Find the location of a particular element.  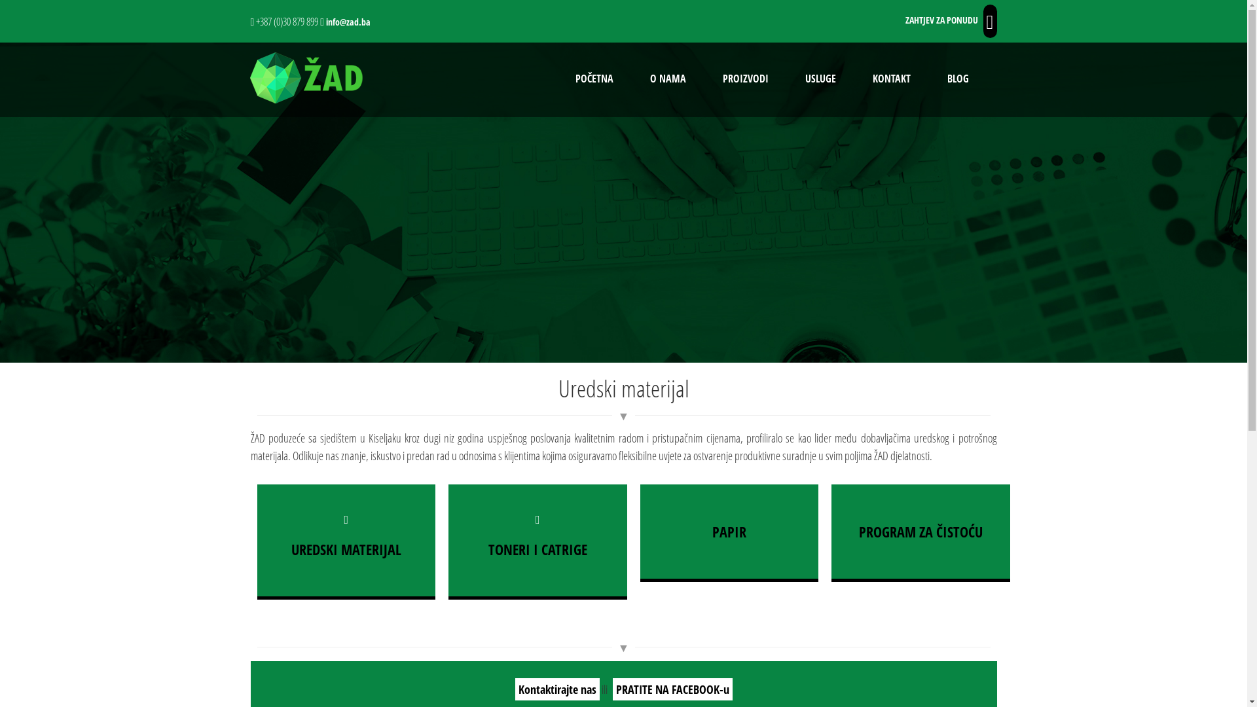

USLUGE is located at coordinates (821, 80).